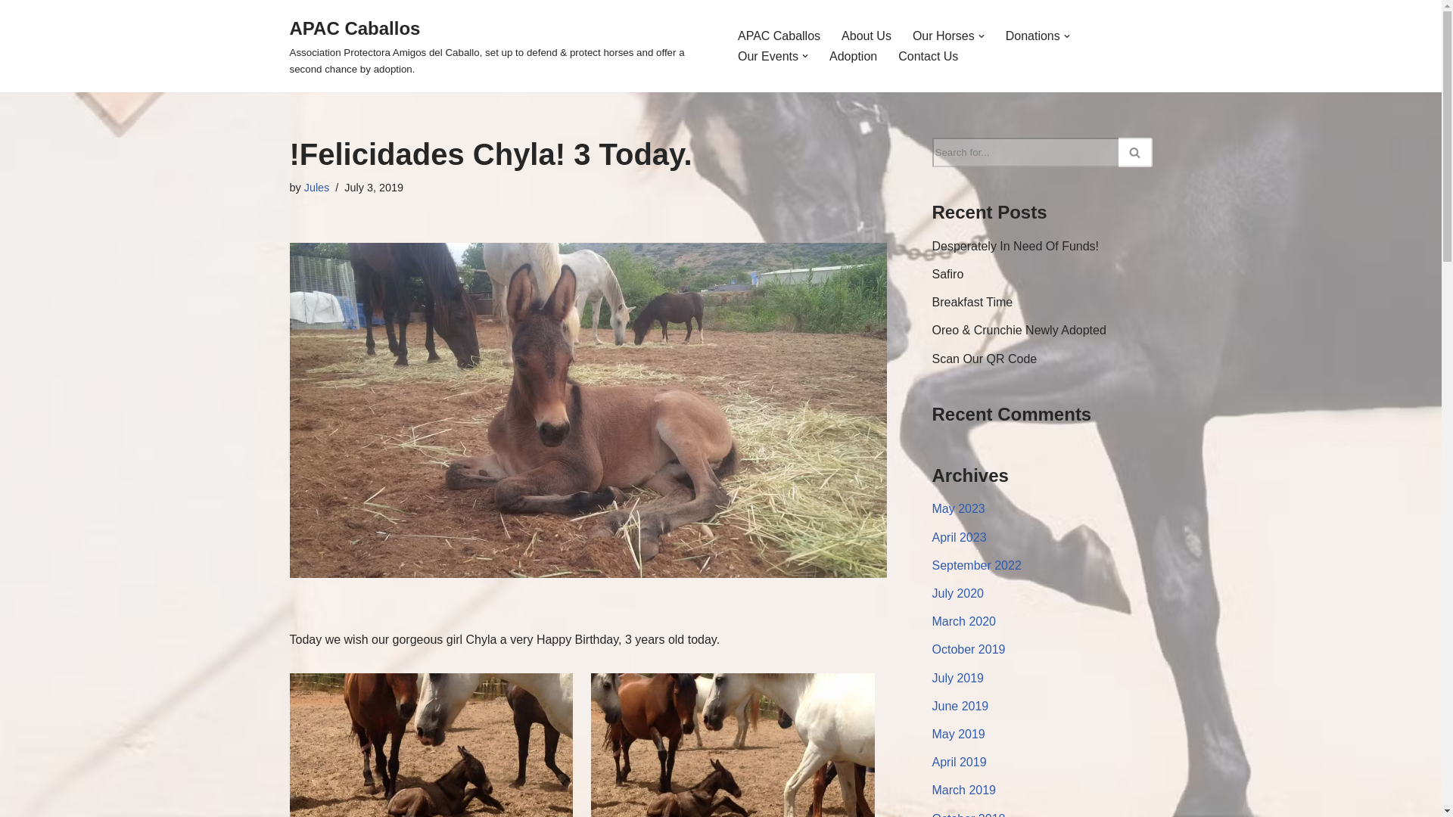 The width and height of the screenshot is (1453, 817). What do you see at coordinates (500, 45) in the screenshot?
I see `APAC Caballos` at bounding box center [500, 45].